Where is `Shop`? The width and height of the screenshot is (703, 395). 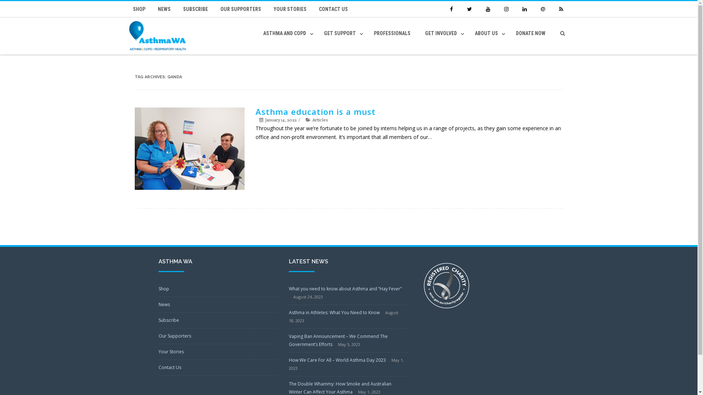 Shop is located at coordinates (163, 289).